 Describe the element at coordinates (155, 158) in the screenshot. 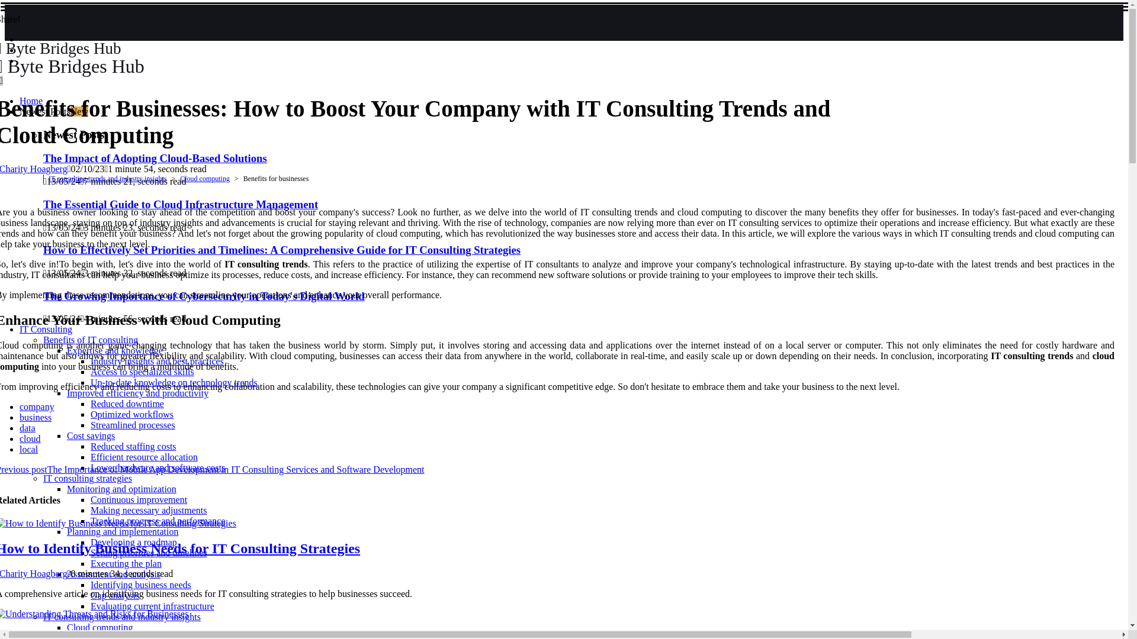

I see `The Impact of Adopting Cloud-Based Solutions` at that location.